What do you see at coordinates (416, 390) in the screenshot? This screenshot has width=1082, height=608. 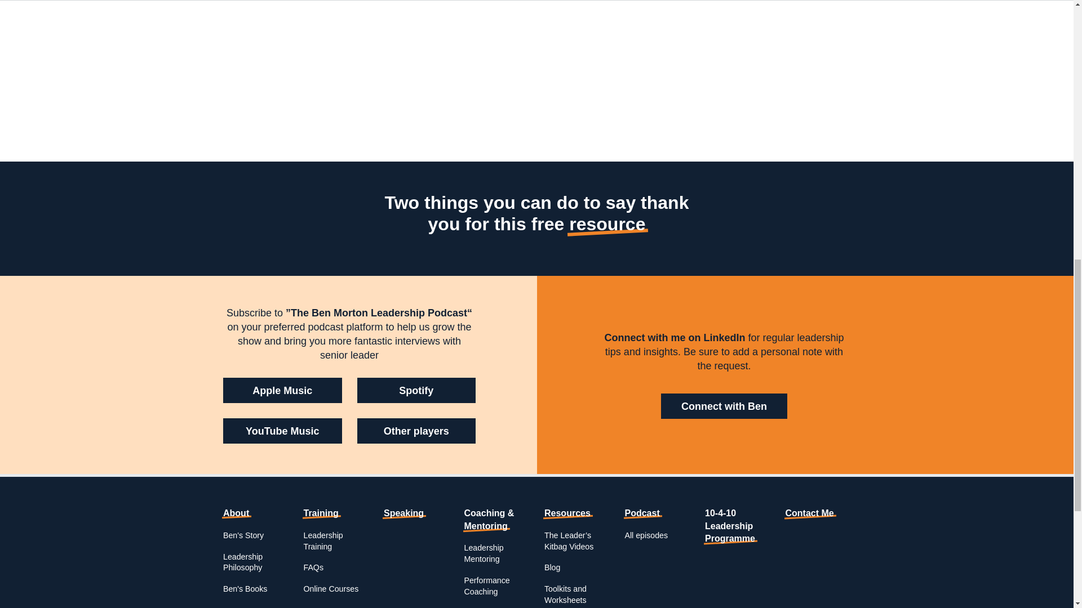 I see `Spotify` at bounding box center [416, 390].